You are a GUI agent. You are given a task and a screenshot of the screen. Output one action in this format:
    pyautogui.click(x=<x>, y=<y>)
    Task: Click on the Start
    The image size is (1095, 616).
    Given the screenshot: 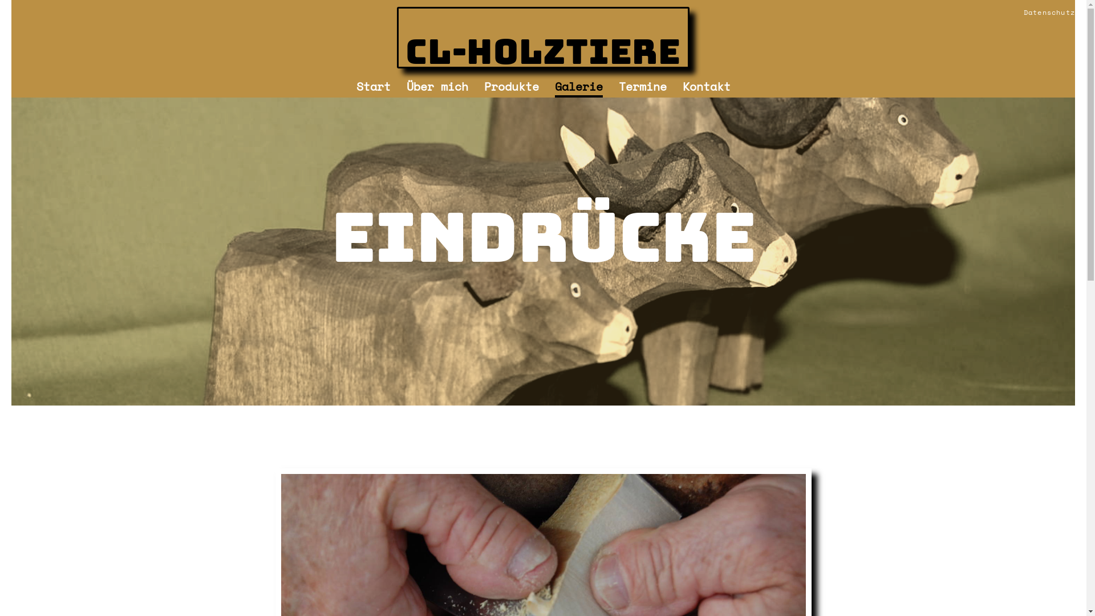 What is the action you would take?
    pyautogui.click(x=374, y=88)
    